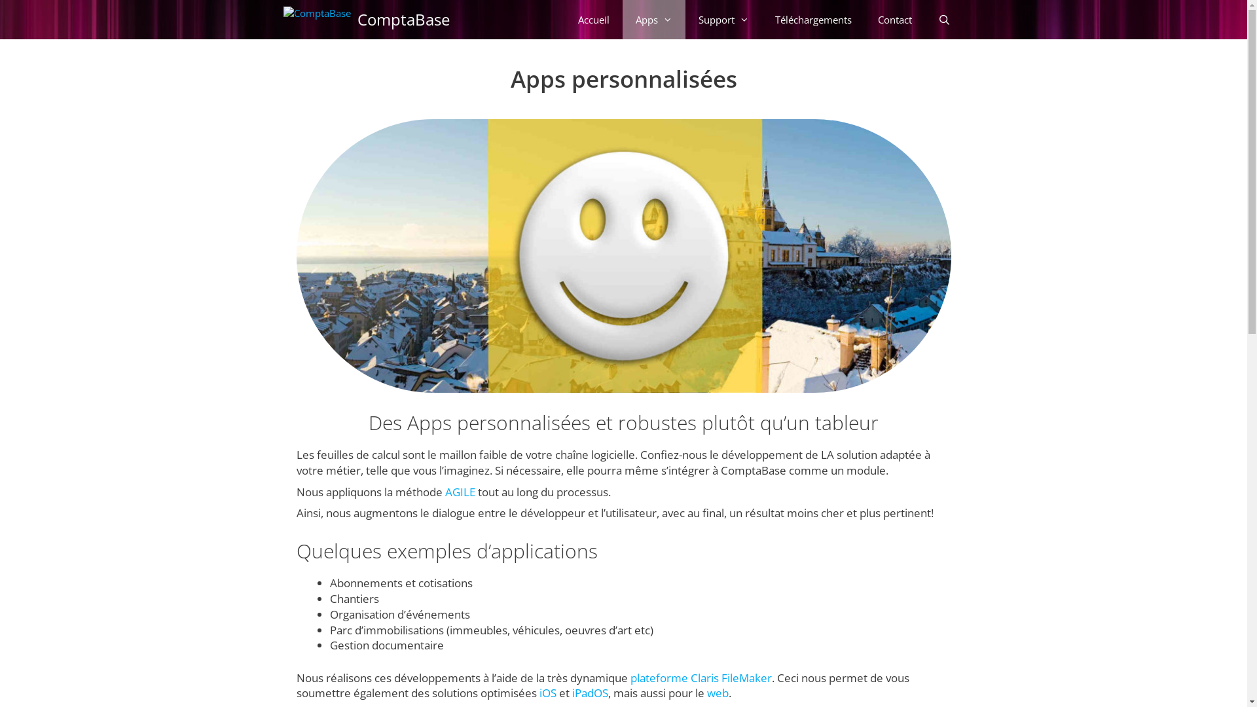 The image size is (1257, 707). I want to click on plateforme Claris FileMaker, so click(701, 678).